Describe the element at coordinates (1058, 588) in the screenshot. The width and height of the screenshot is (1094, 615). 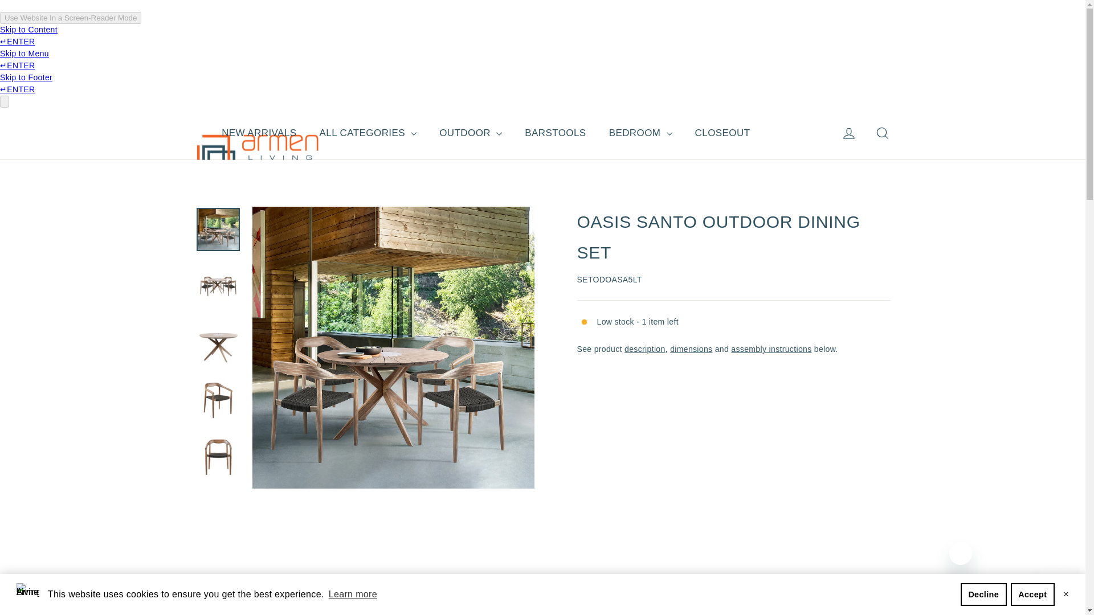
I see `Button to launch messaging window` at that location.